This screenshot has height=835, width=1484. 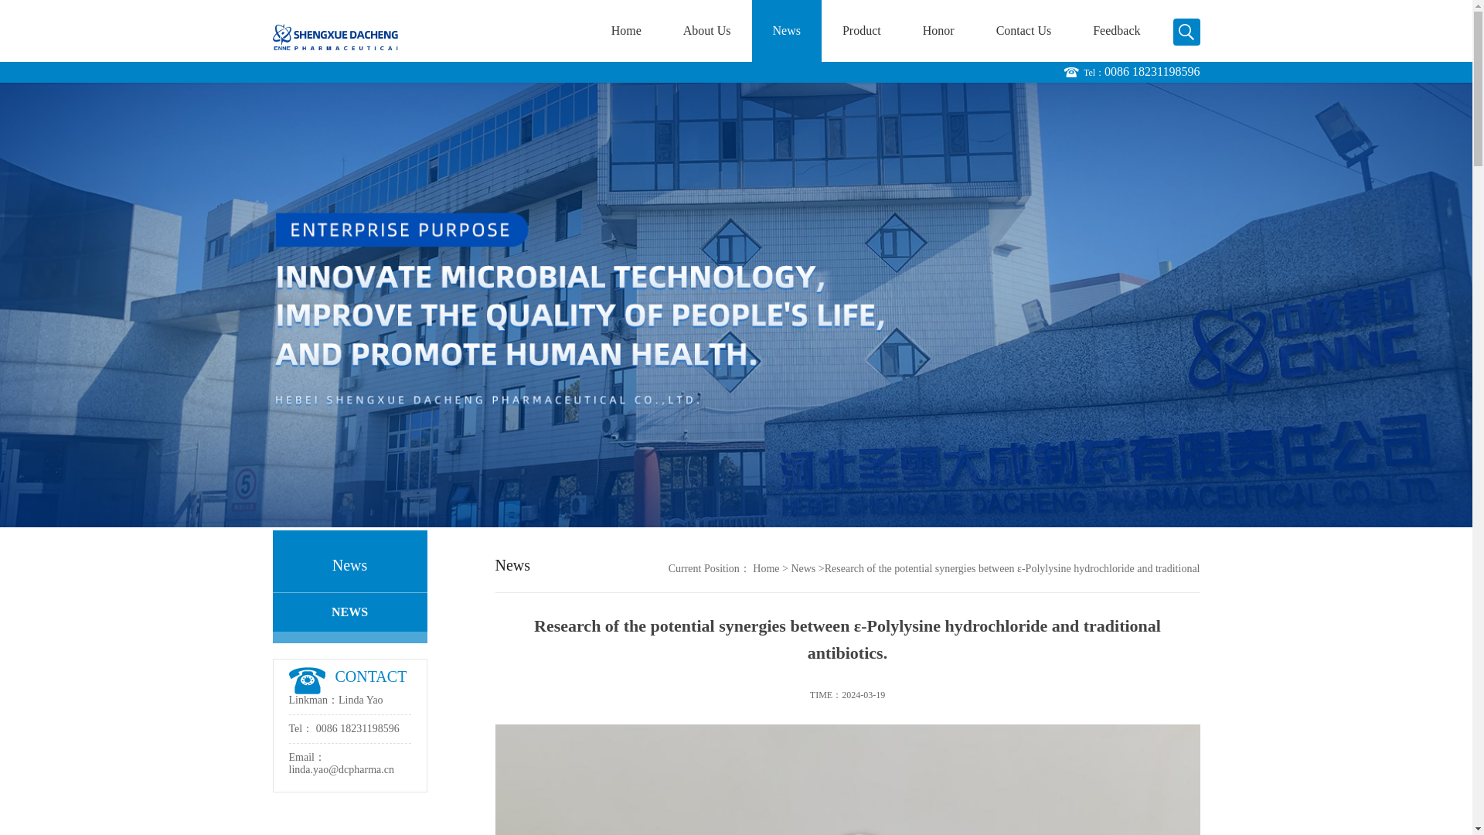 What do you see at coordinates (1152, 73) in the screenshot?
I see `0086 18231198596` at bounding box center [1152, 73].